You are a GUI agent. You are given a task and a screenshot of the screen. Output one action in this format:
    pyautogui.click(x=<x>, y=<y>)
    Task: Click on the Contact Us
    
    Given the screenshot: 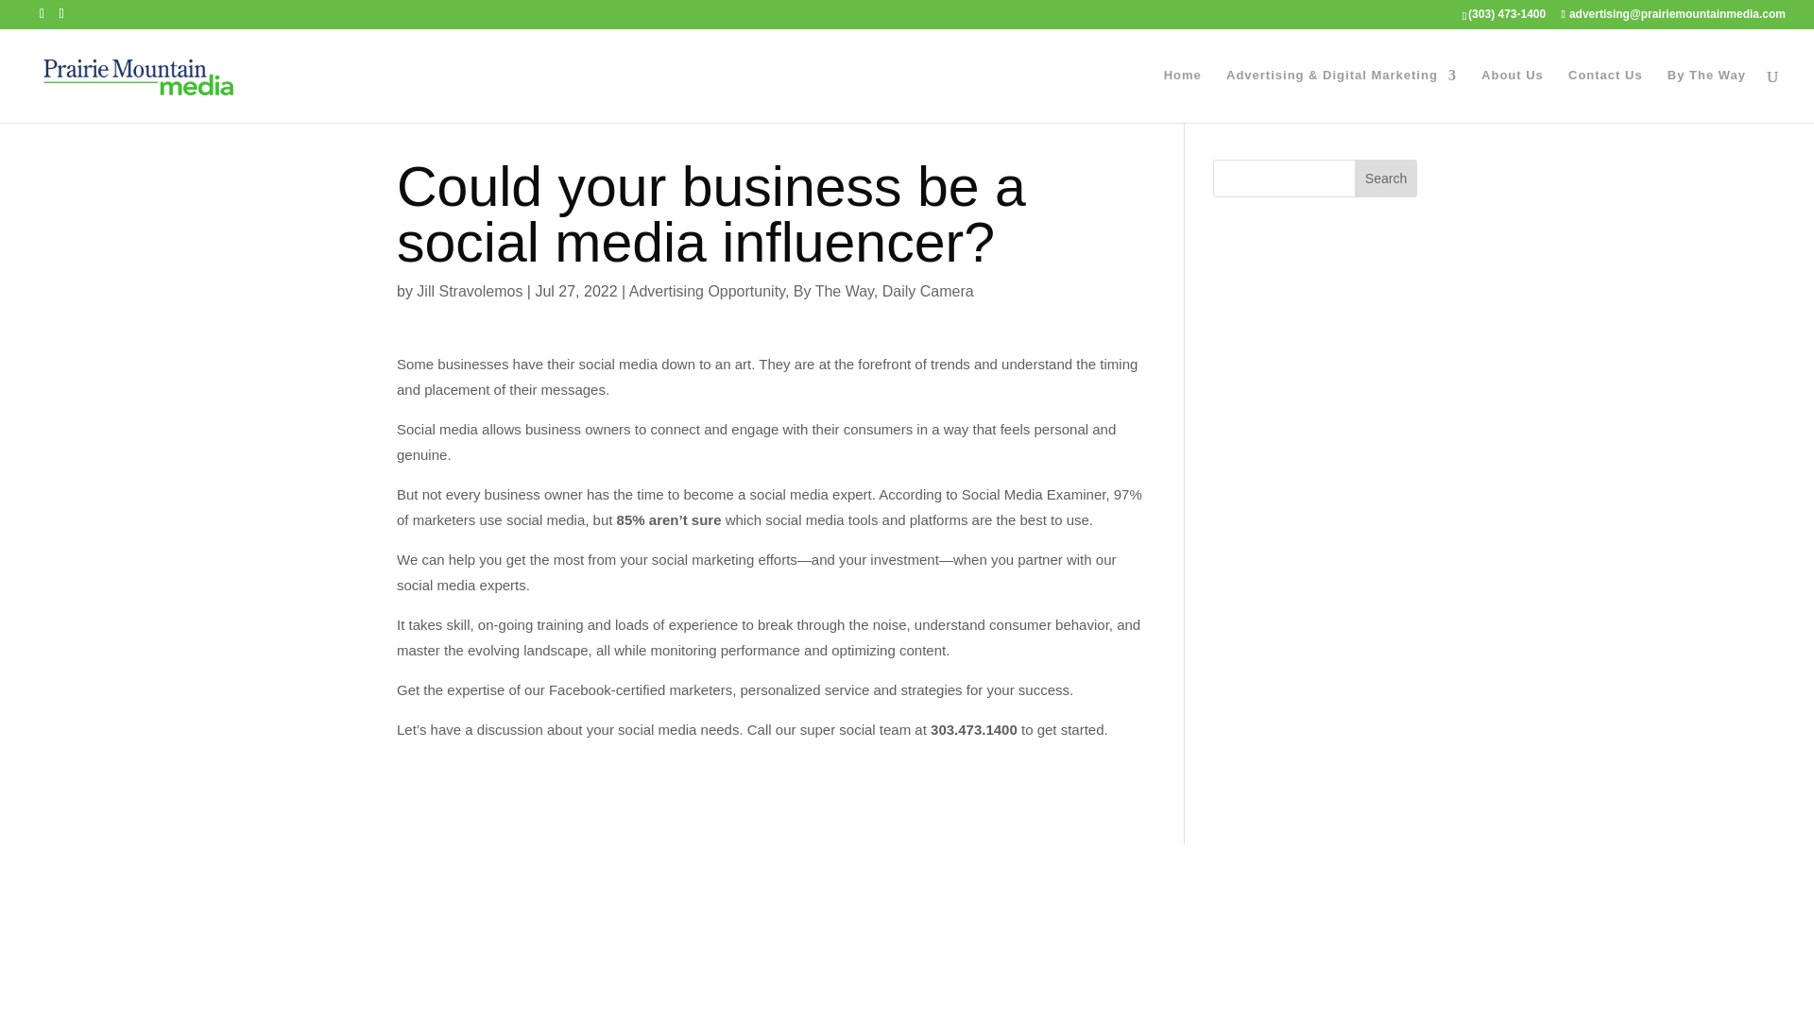 What is the action you would take?
    pyautogui.click(x=1606, y=95)
    